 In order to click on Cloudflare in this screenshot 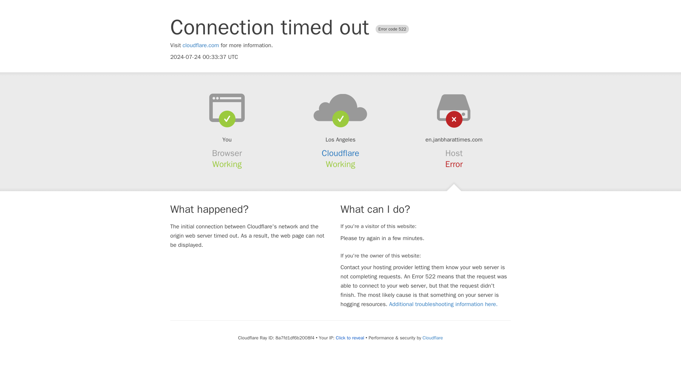, I will do `click(432, 338)`.